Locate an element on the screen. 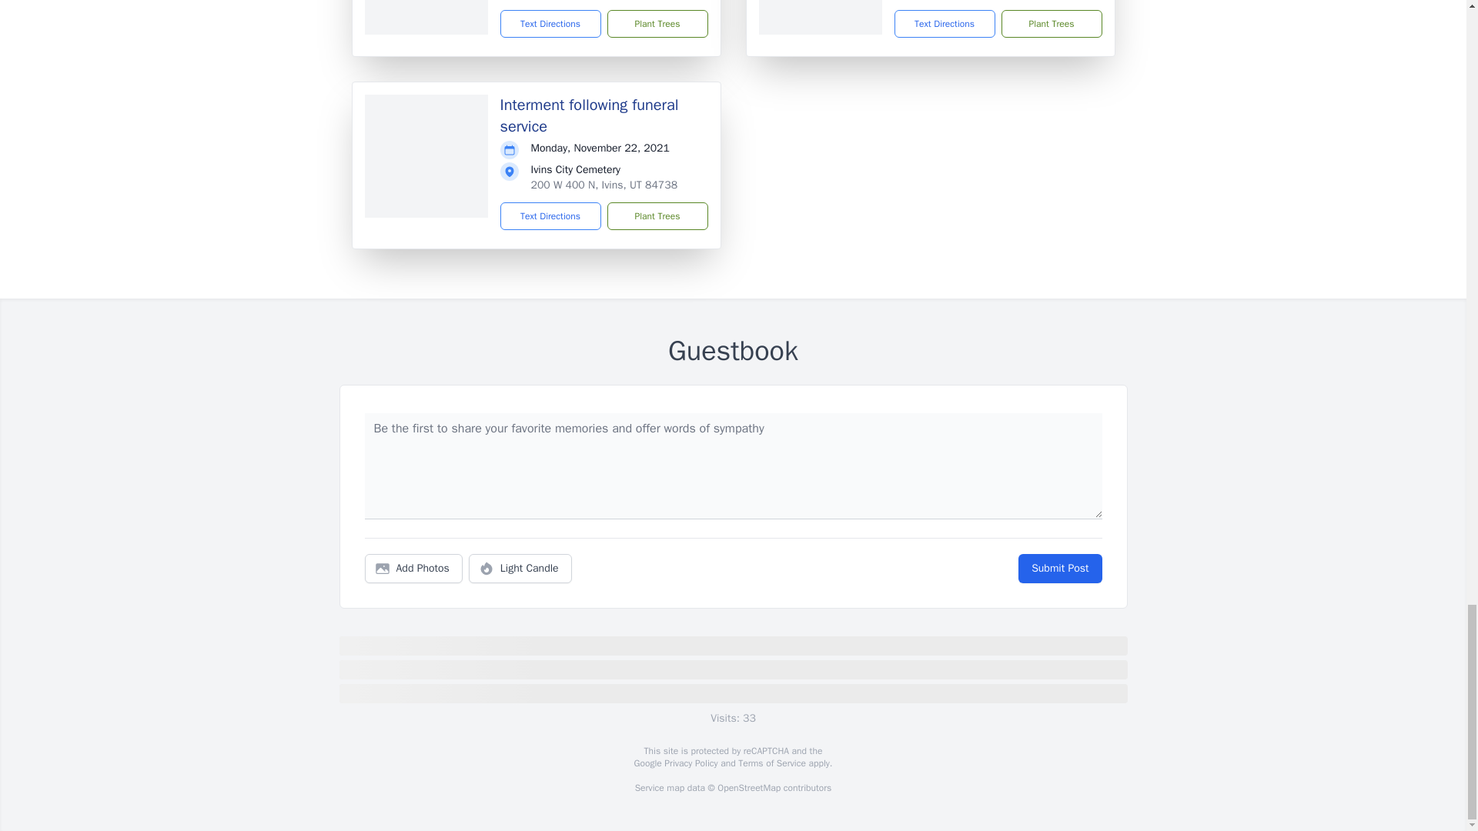 The image size is (1478, 831). Plant Trees is located at coordinates (657, 23).